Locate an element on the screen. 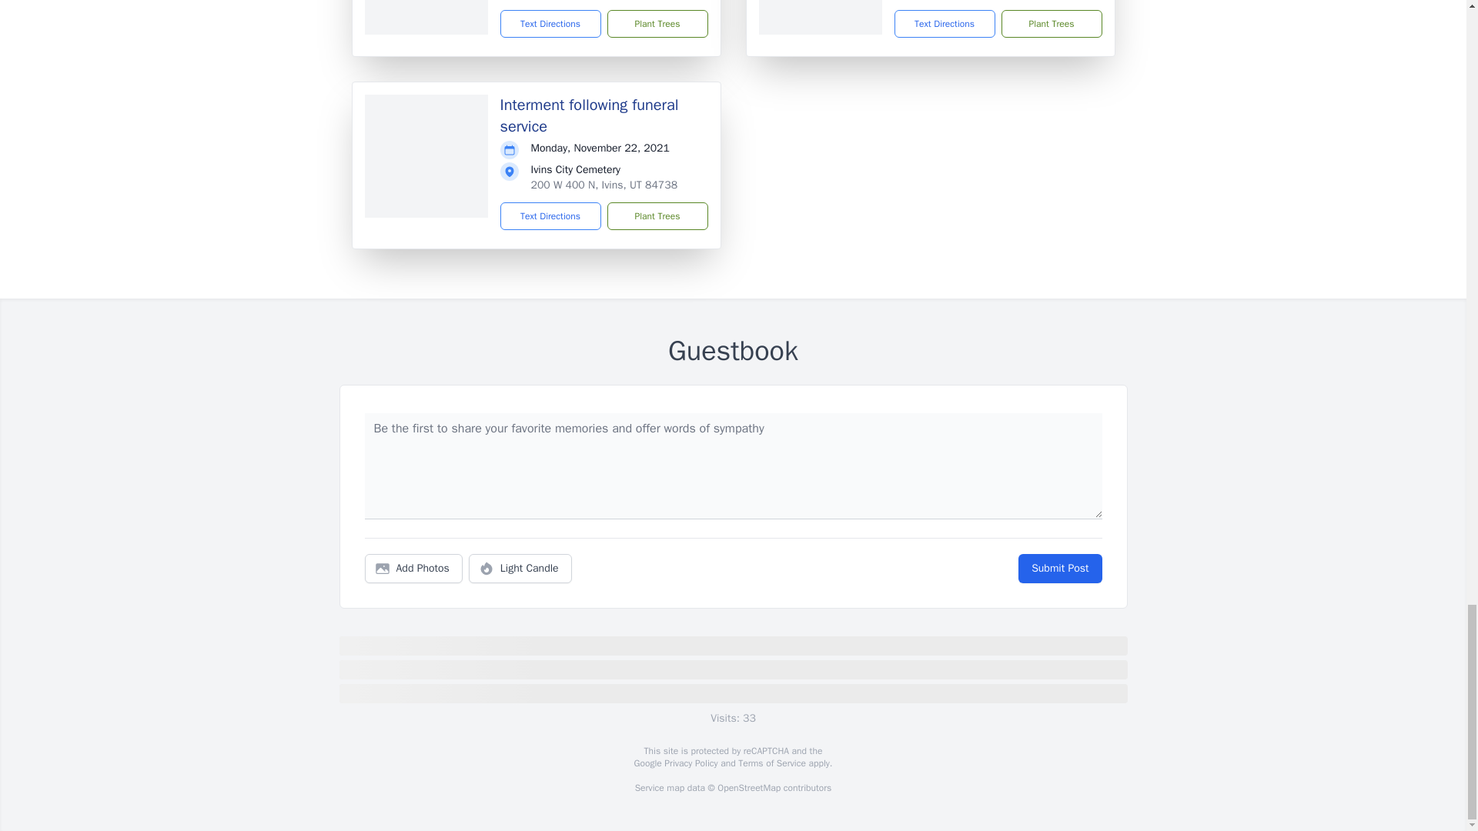 The image size is (1478, 831). Plant Trees is located at coordinates (657, 23).